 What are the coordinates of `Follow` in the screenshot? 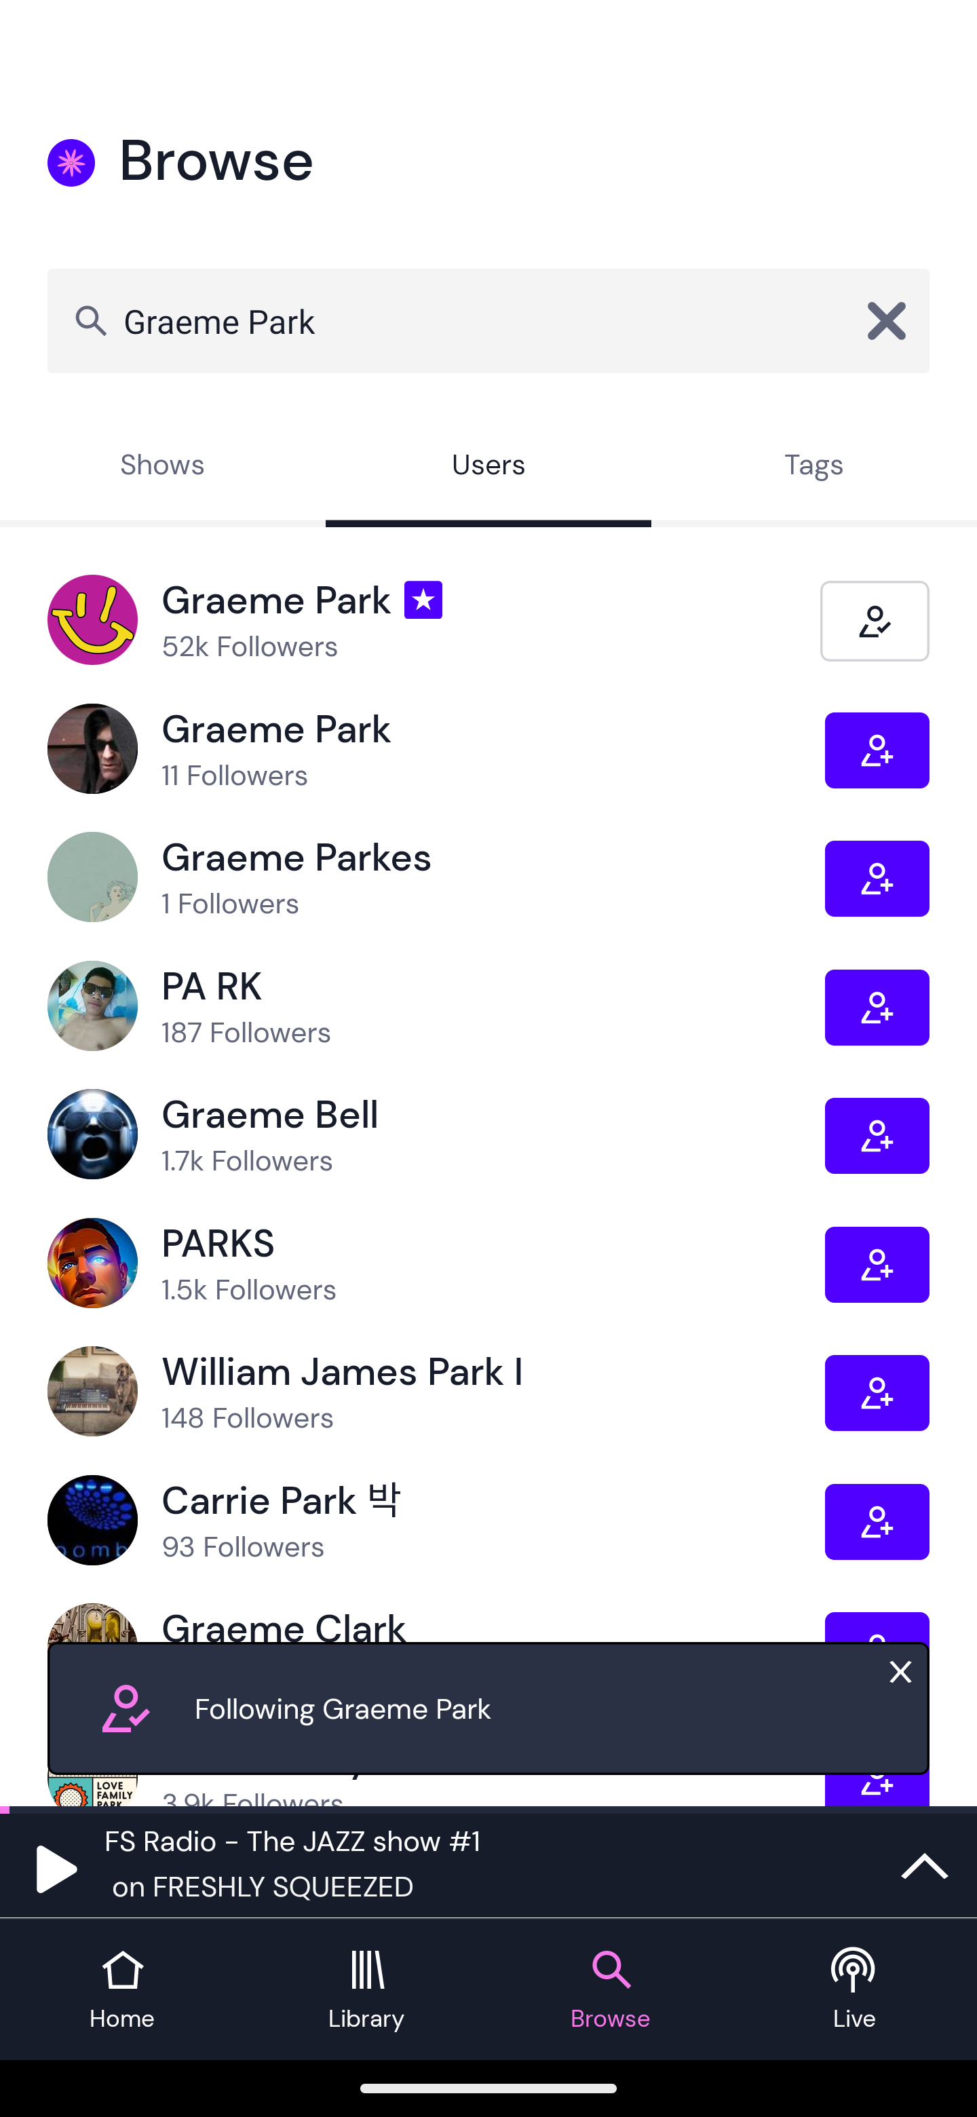 It's located at (877, 1522).